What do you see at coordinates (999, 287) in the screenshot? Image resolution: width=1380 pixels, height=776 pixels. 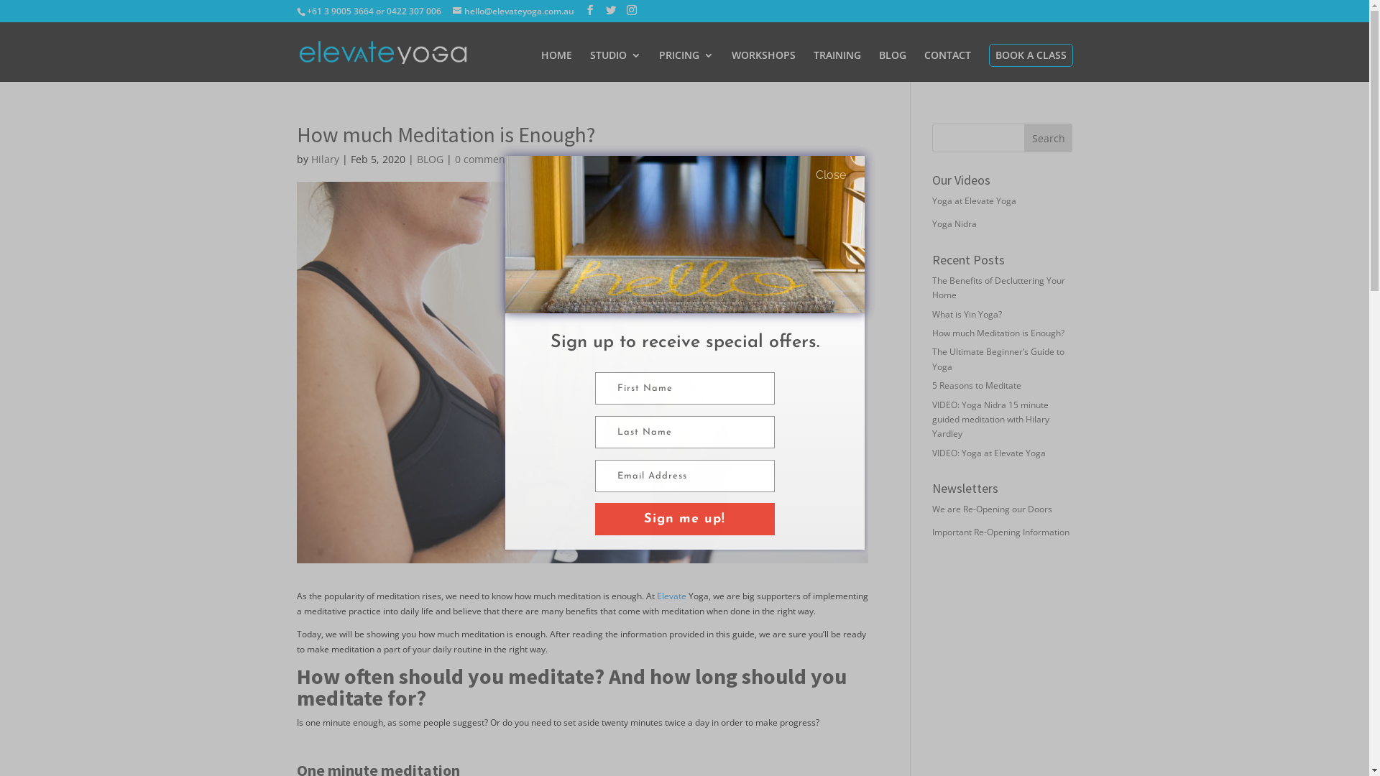 I see `The Benefits of Decluttering Your Home` at bounding box center [999, 287].